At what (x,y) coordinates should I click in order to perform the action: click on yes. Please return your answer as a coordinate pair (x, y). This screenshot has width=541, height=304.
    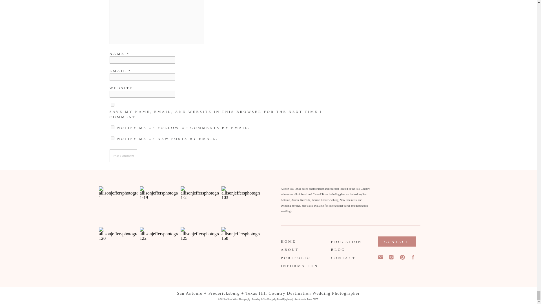
    Looking at the image, I should click on (112, 105).